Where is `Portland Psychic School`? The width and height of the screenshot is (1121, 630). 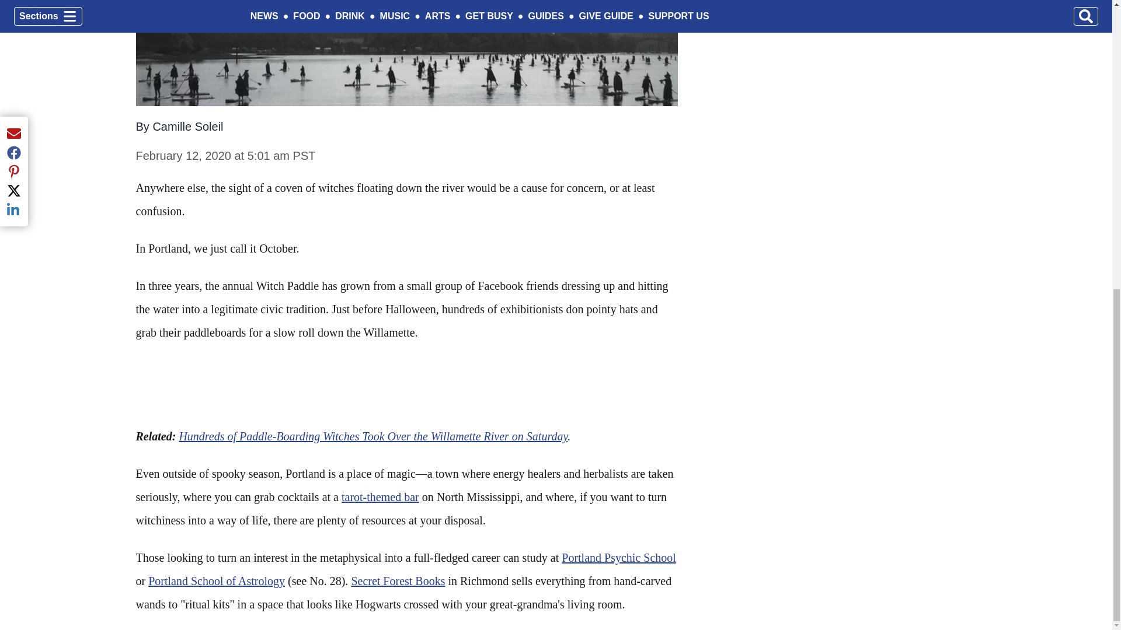 Portland Psychic School is located at coordinates (618, 558).